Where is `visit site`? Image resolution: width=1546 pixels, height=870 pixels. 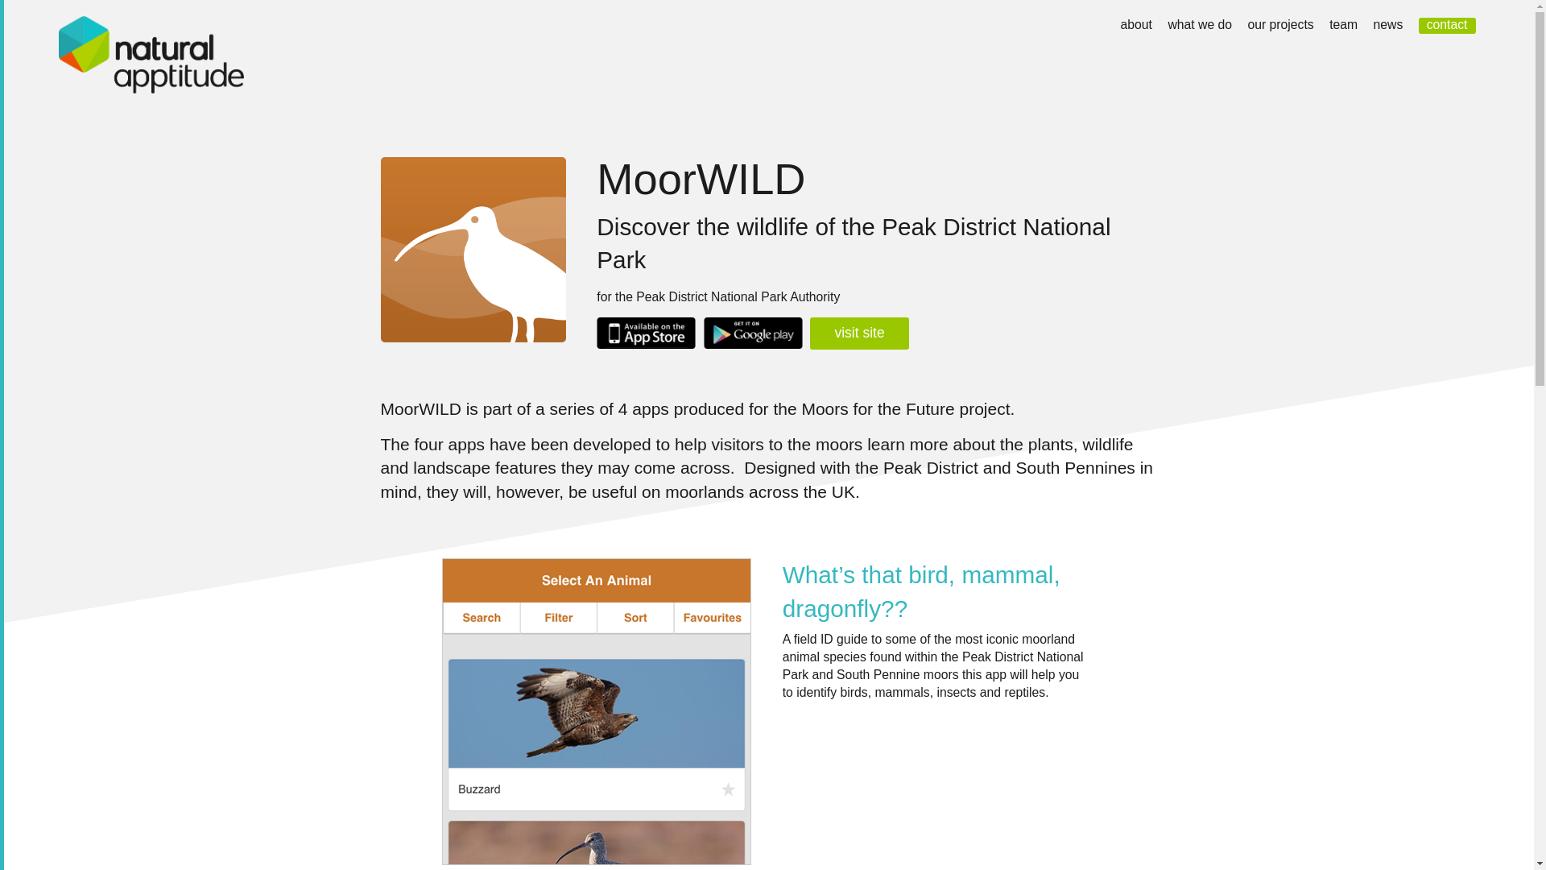
visit site is located at coordinates (859, 333).